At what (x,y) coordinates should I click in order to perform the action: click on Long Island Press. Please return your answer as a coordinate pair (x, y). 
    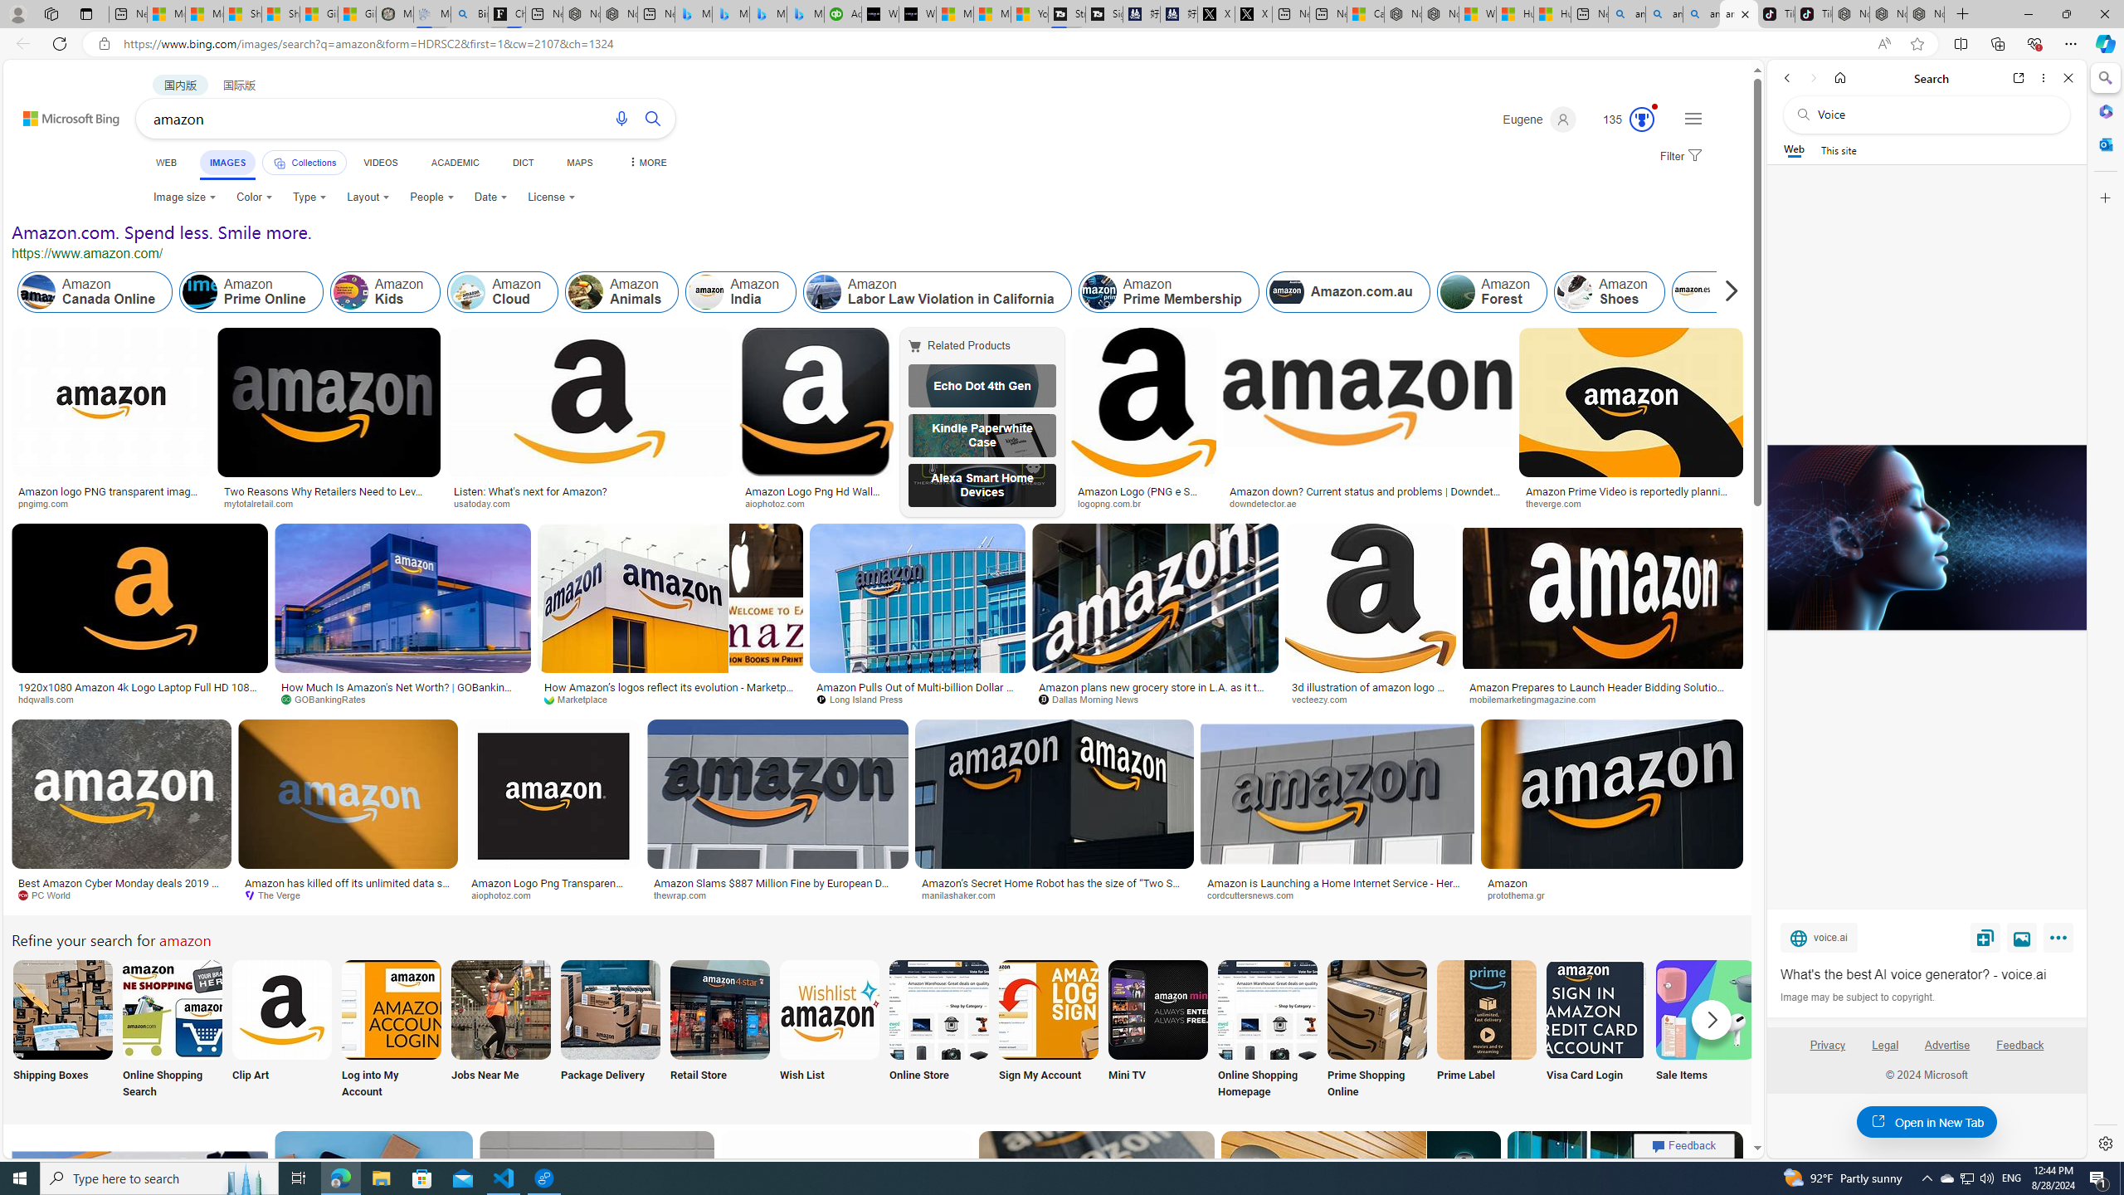
    Looking at the image, I should click on (865, 699).